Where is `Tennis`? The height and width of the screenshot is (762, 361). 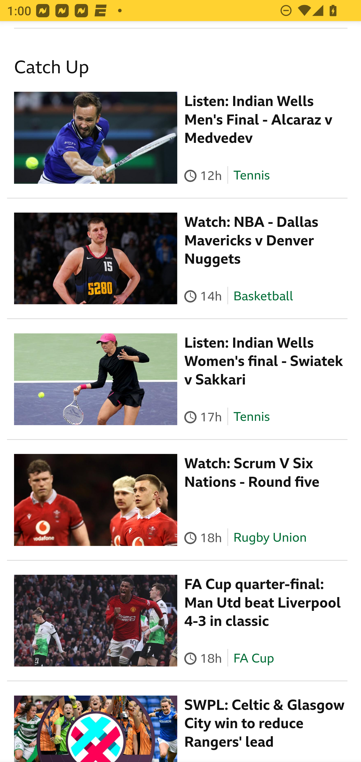 Tennis is located at coordinates (251, 176).